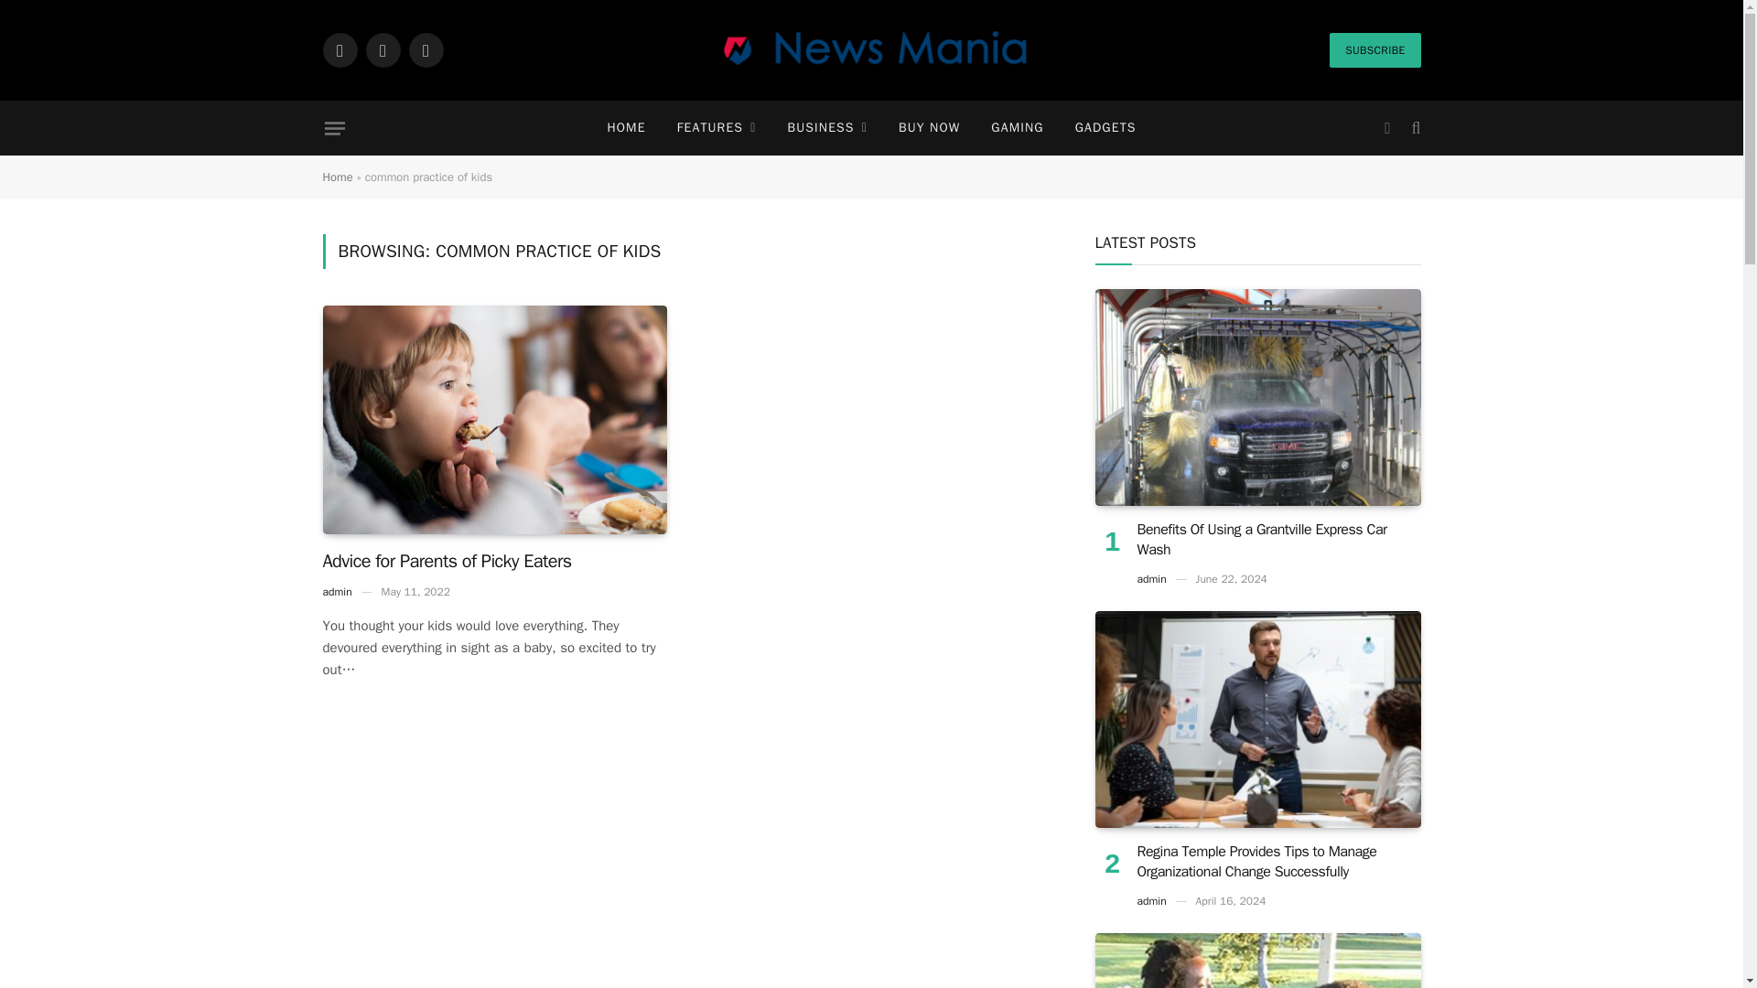  Describe the element at coordinates (337, 591) in the screenshot. I see `Posts by admin` at that location.